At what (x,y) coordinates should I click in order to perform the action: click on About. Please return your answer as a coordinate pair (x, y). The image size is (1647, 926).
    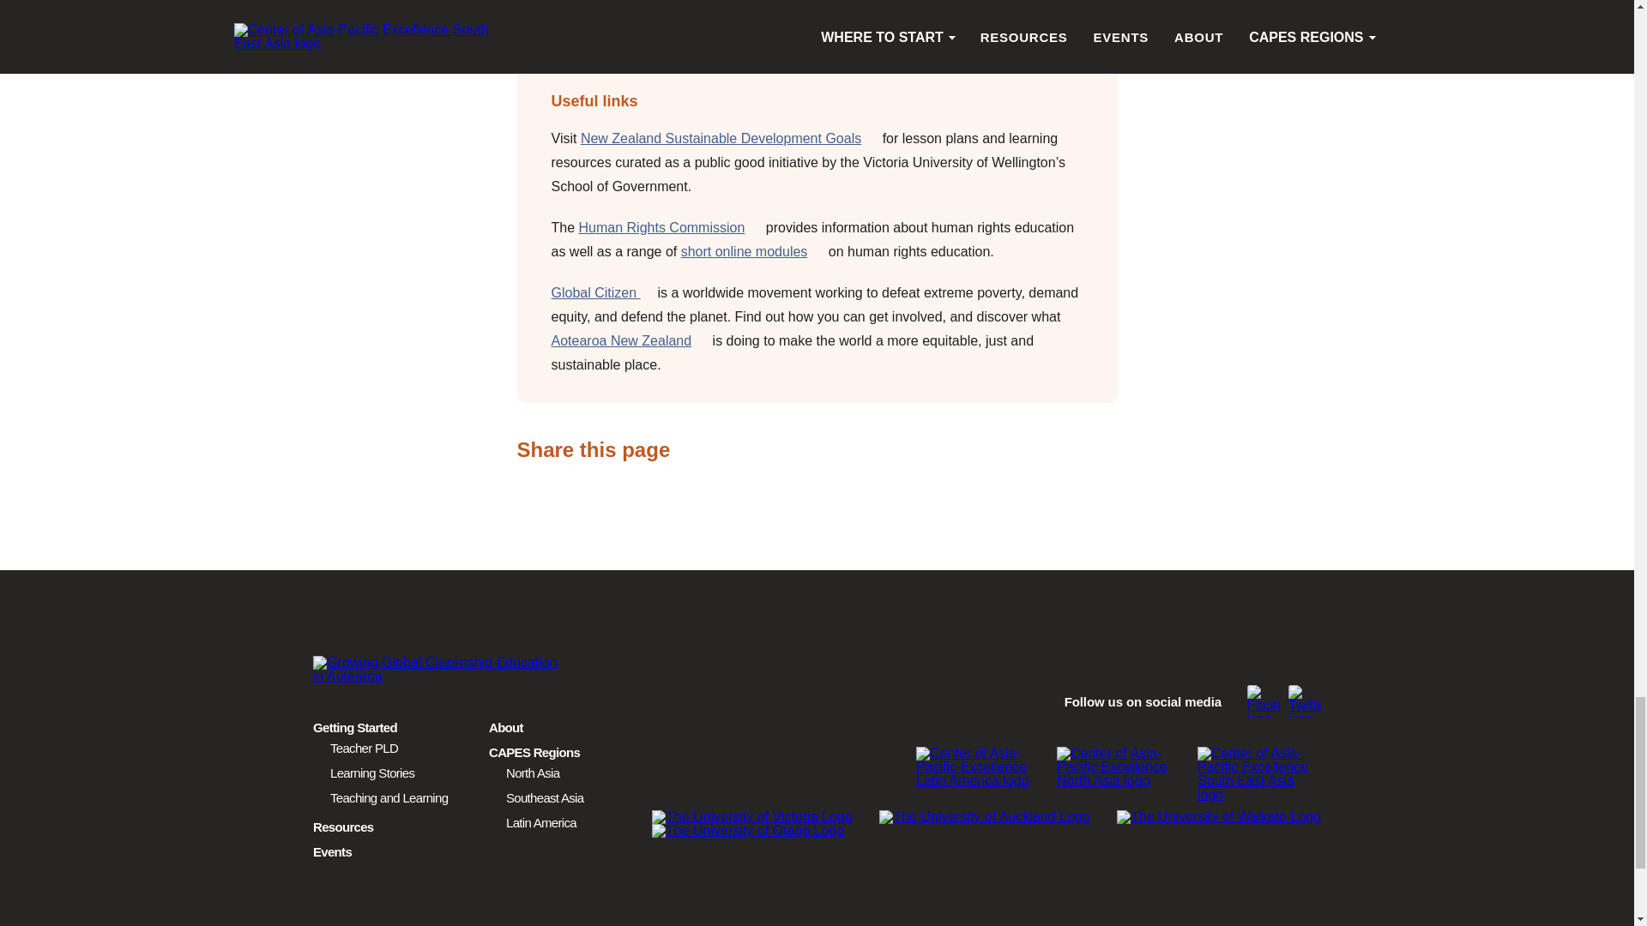
    Looking at the image, I should click on (506, 727).